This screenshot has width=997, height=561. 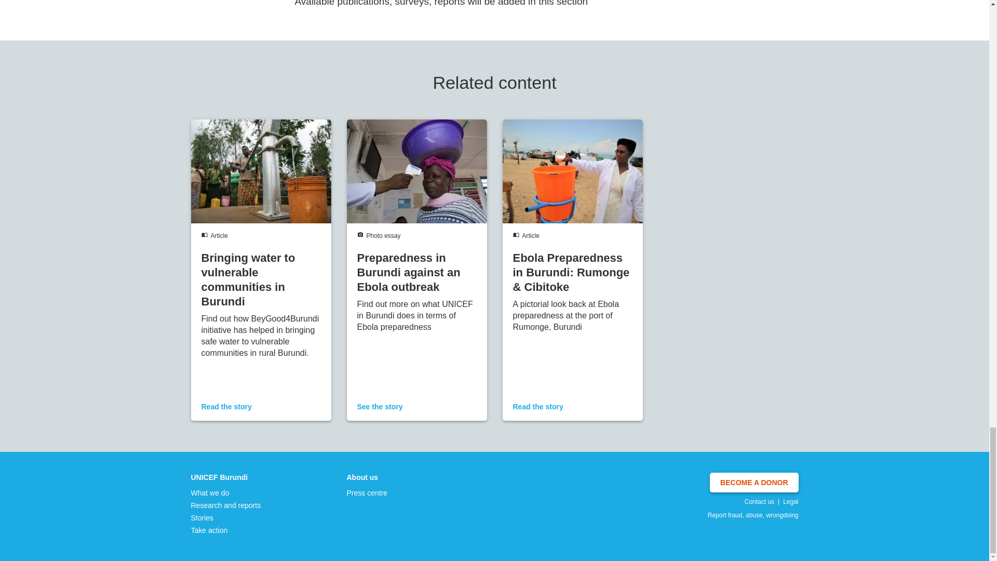 What do you see at coordinates (226, 505) in the screenshot?
I see `Research and reports` at bounding box center [226, 505].